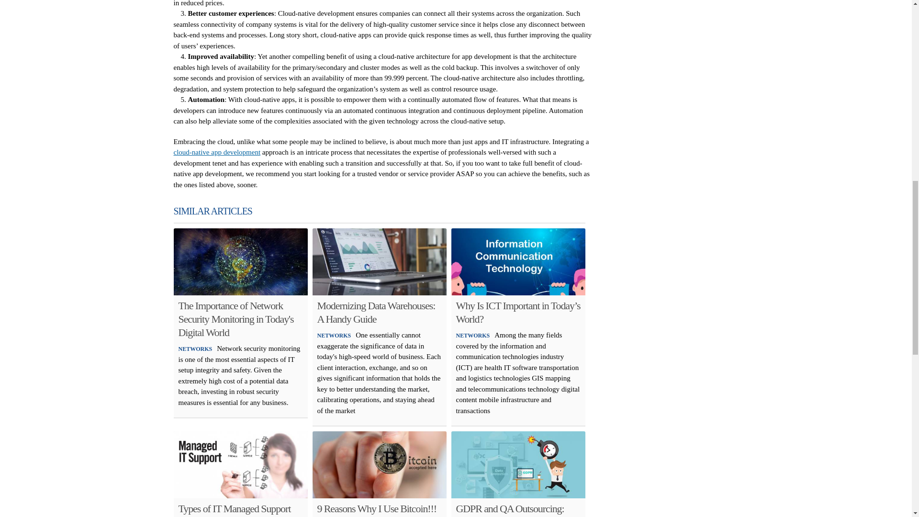 This screenshot has width=919, height=517. I want to click on GDPR and QA Outsourcing: How to Get it Right?, so click(510, 509).